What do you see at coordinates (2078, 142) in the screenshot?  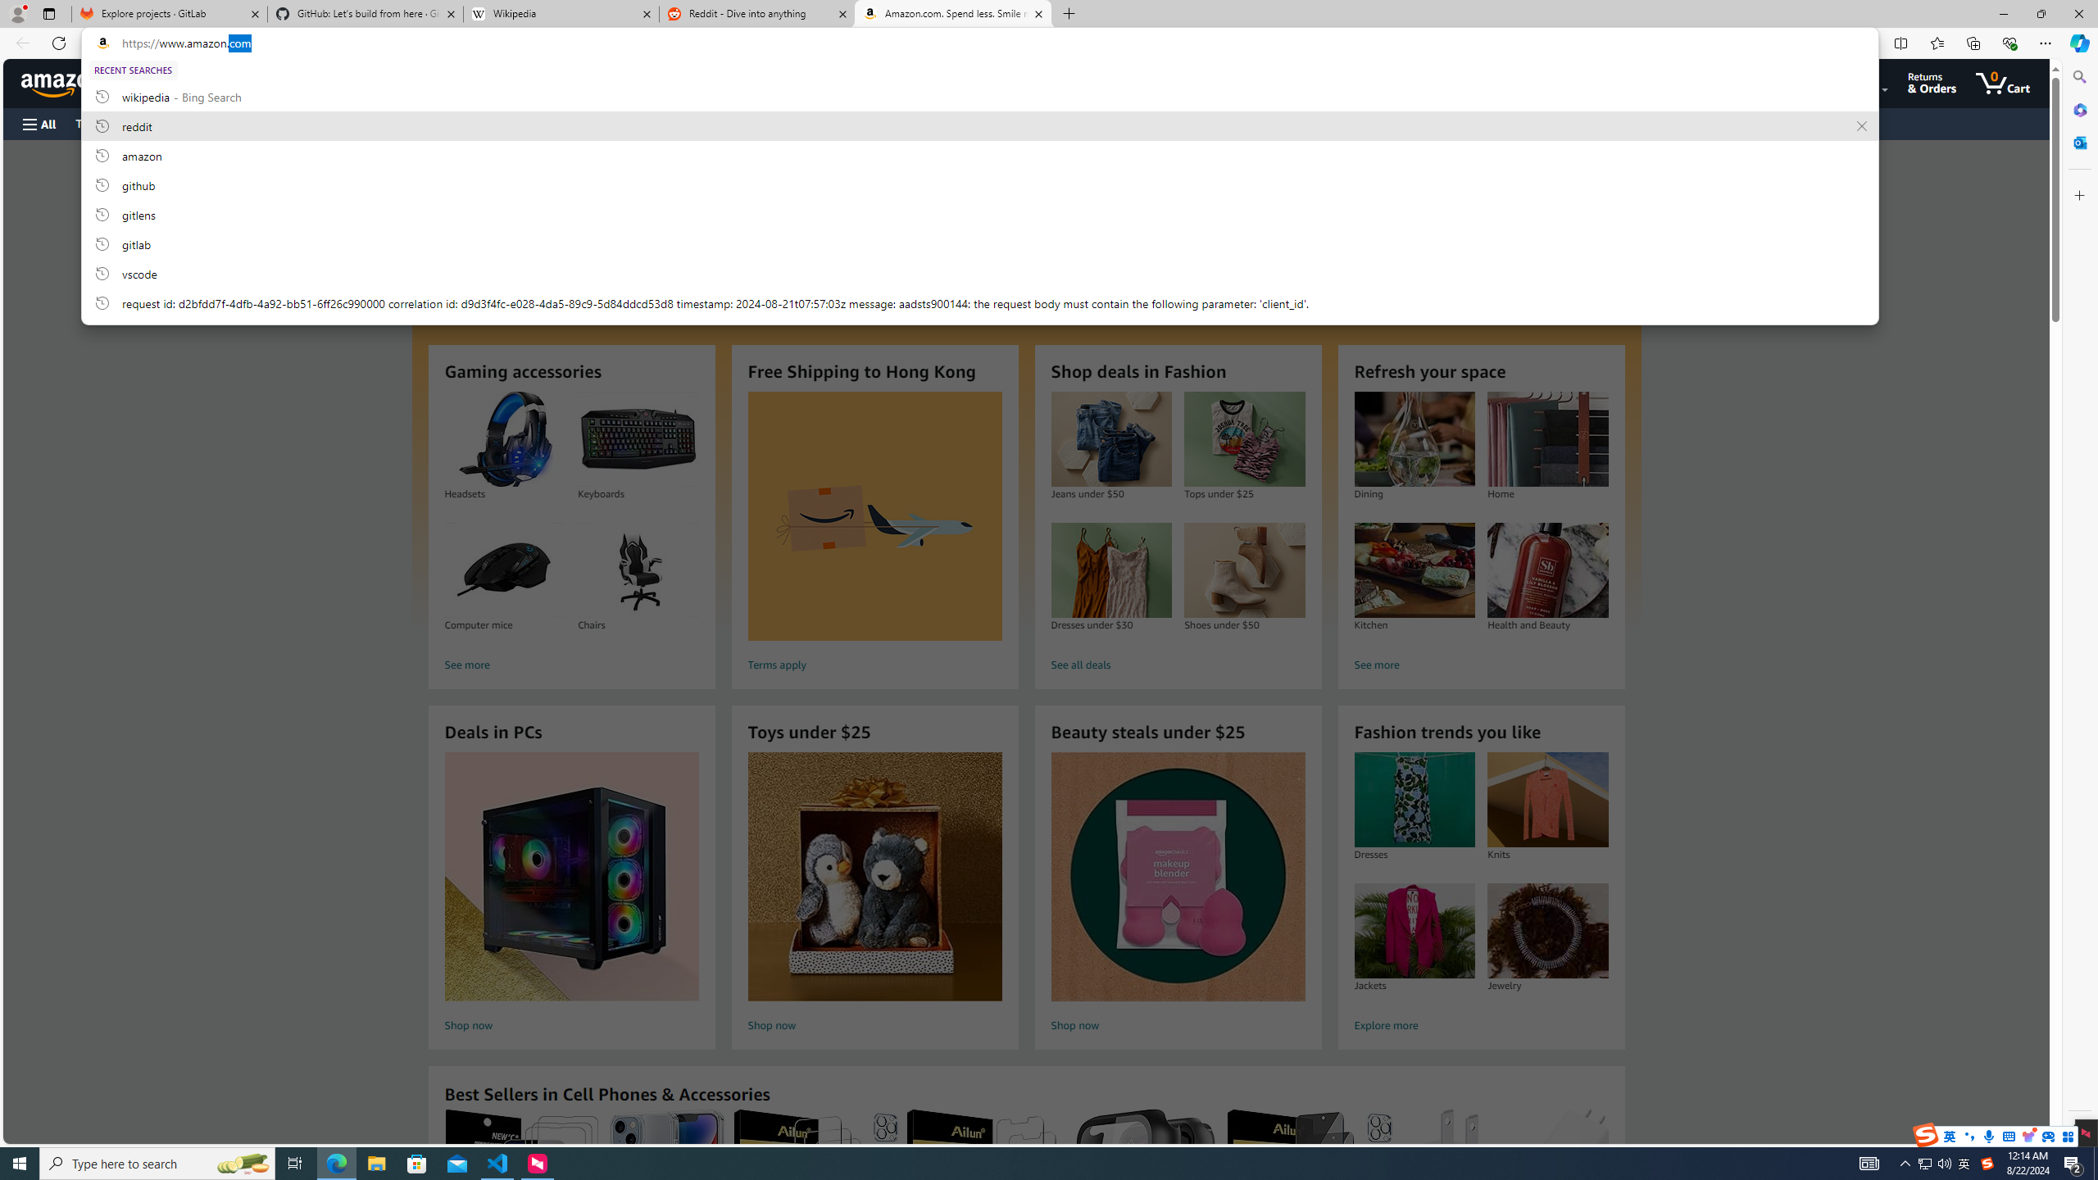 I see `Close Outlook pane` at bounding box center [2078, 142].